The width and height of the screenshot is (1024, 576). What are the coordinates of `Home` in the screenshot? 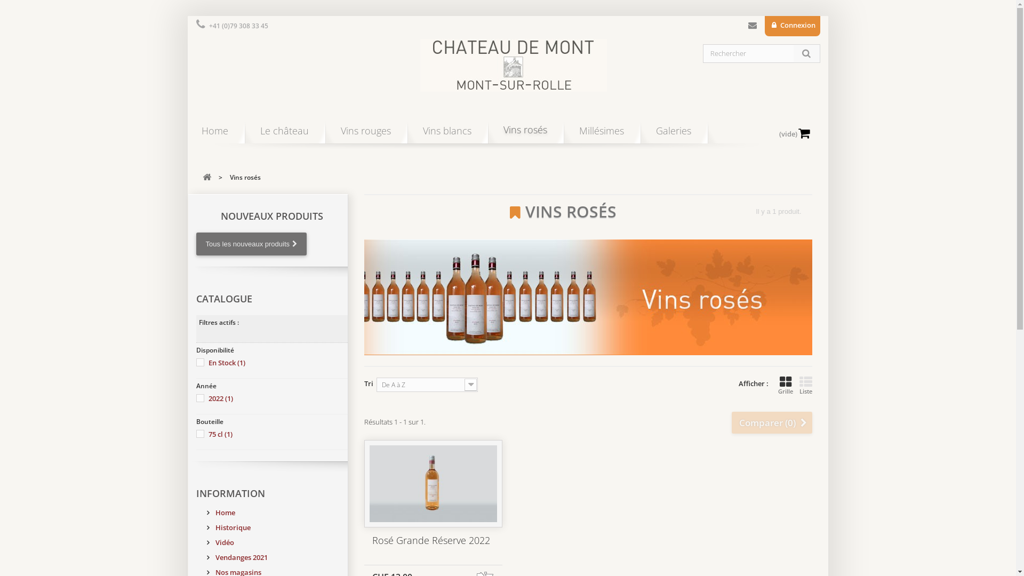 It's located at (215, 134).